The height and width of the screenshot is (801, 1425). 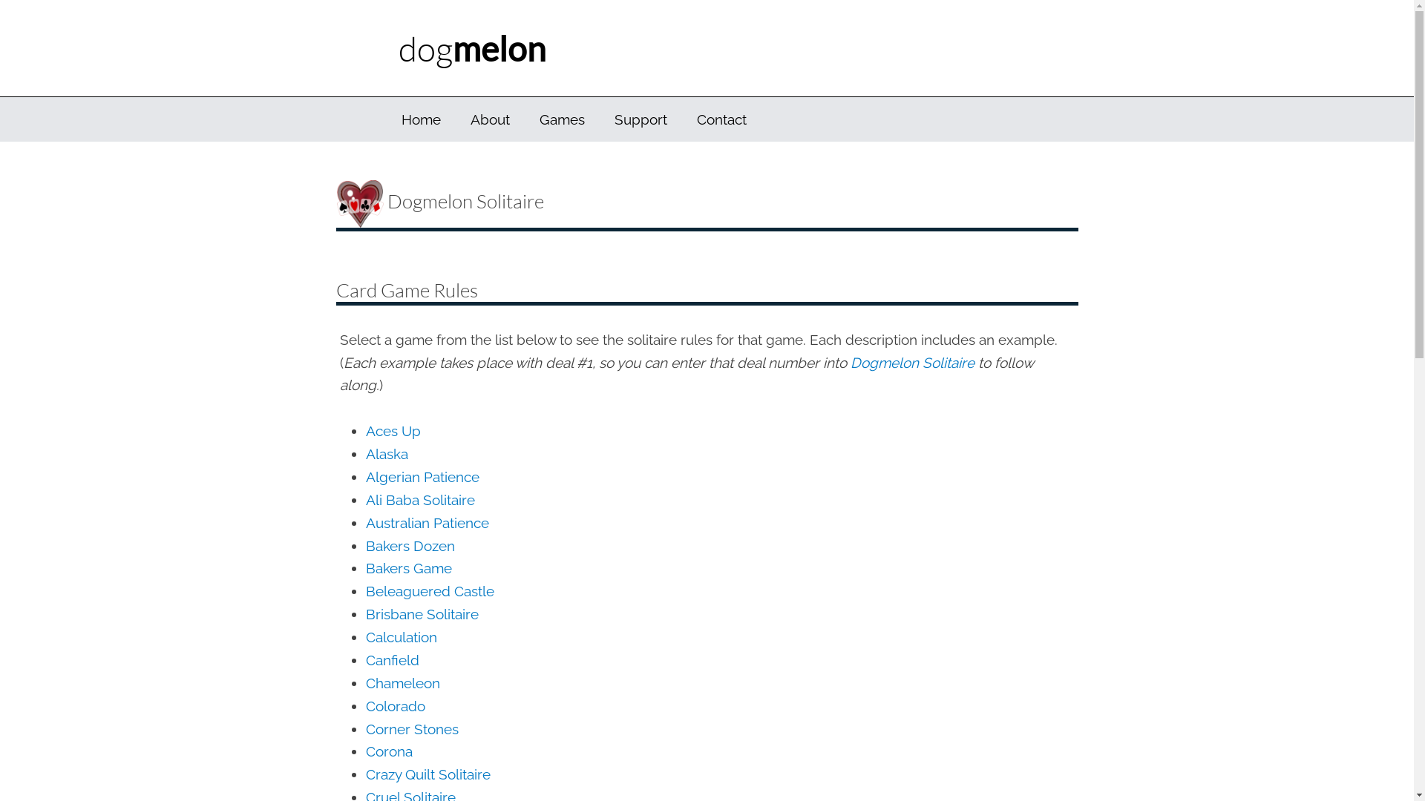 What do you see at coordinates (392, 660) in the screenshot?
I see `Canfield` at bounding box center [392, 660].